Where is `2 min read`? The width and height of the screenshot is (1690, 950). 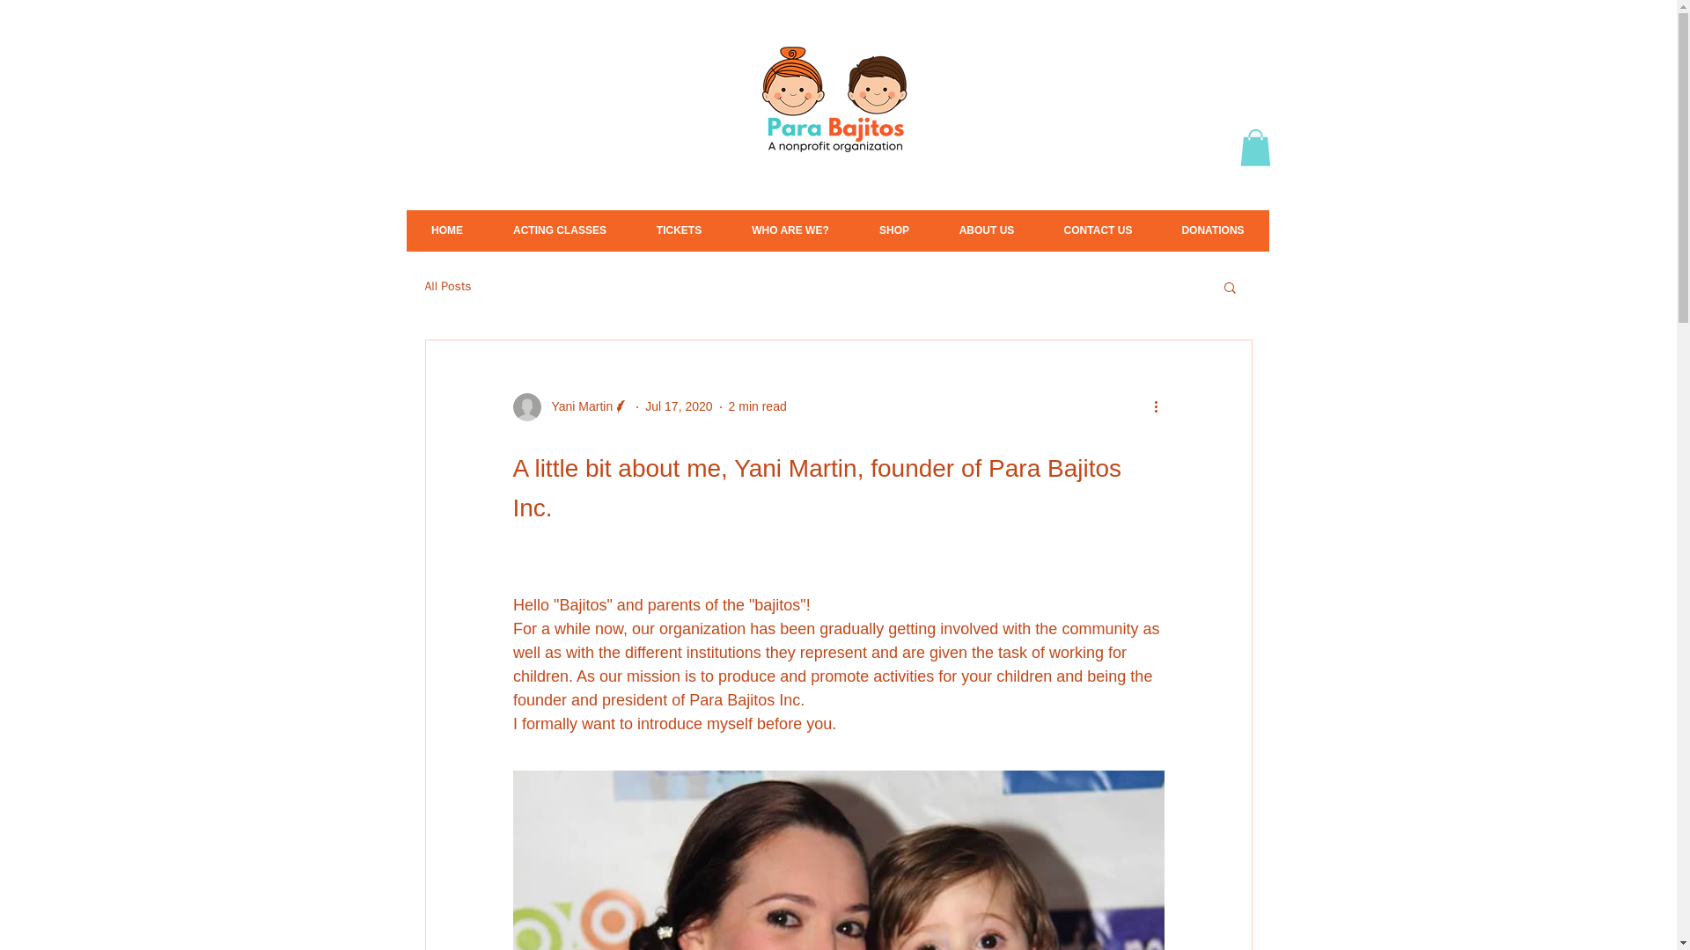
2 min read is located at coordinates (757, 406).